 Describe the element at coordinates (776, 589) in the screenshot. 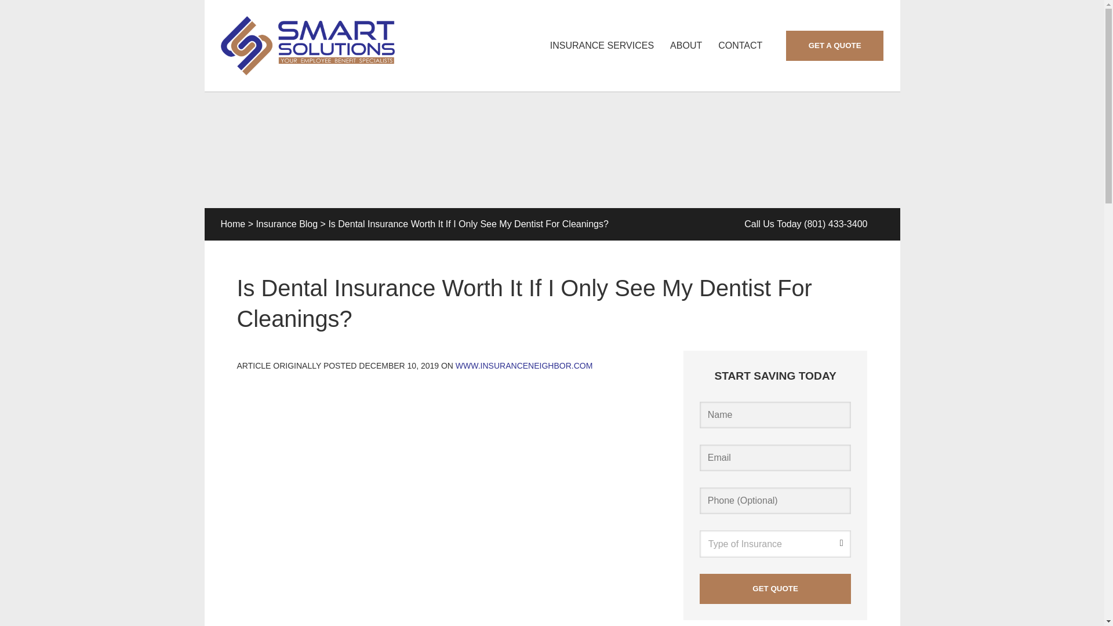

I see `Get Quote` at that location.